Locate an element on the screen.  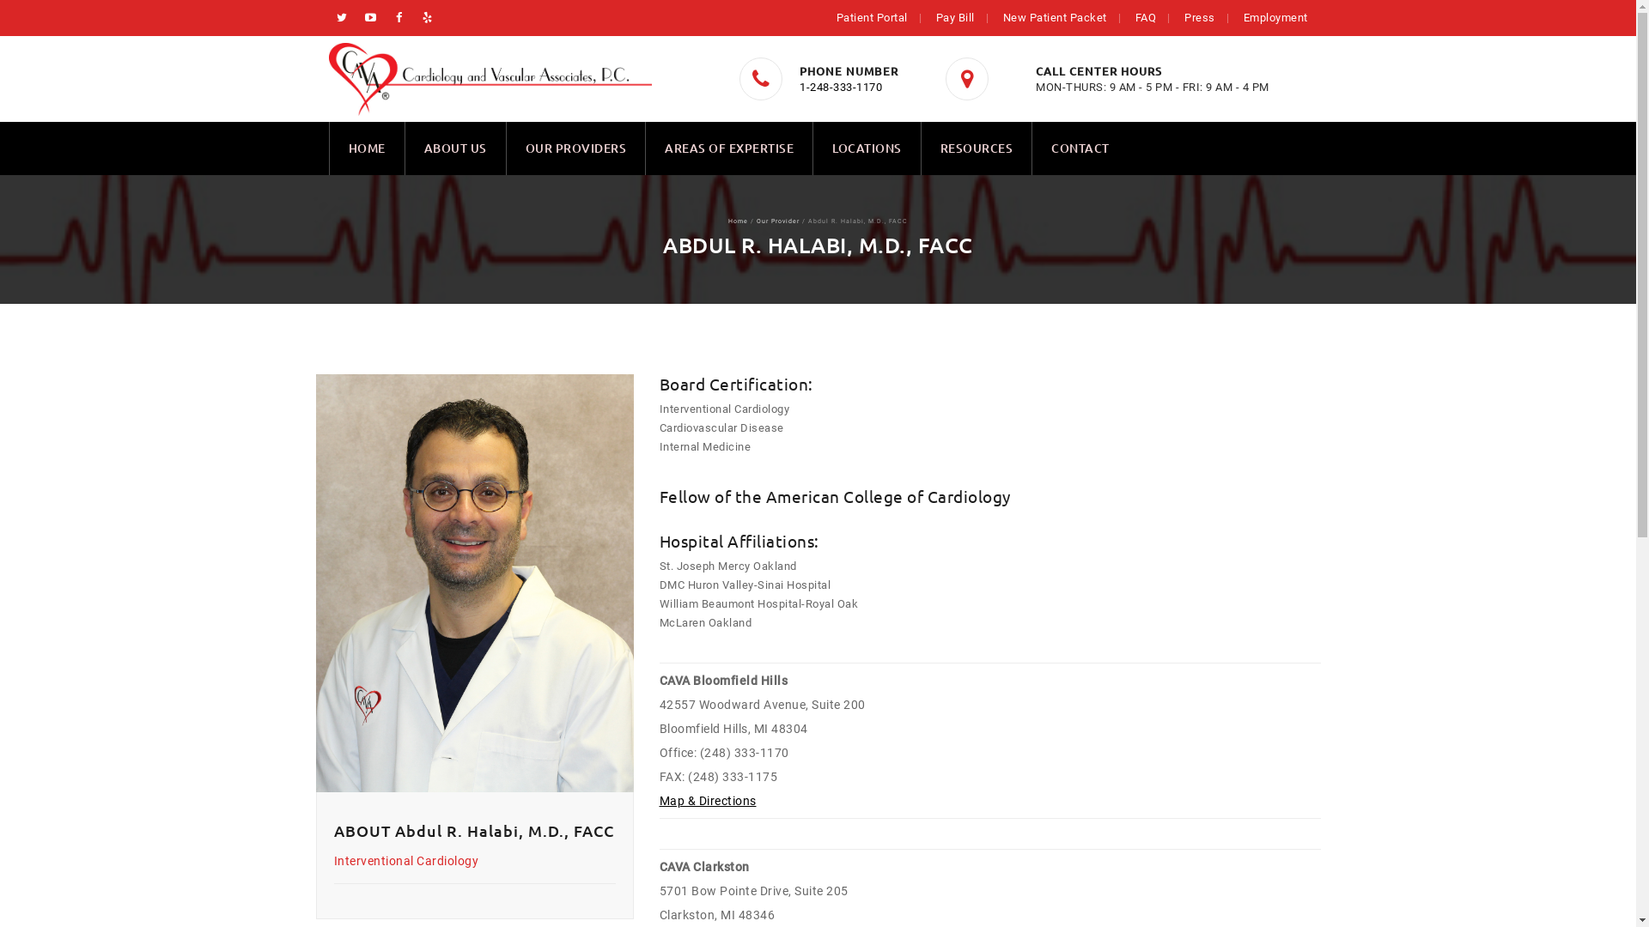
Cardiology and Vascular Associates is located at coordinates (490, 79).